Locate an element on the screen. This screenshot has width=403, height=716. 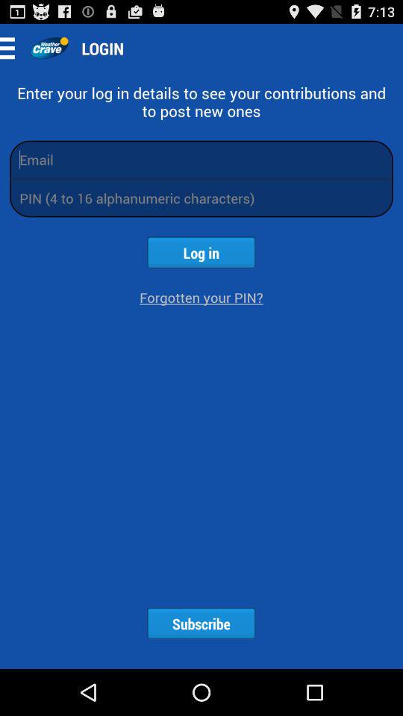
enter your pin here is located at coordinates (201, 198).